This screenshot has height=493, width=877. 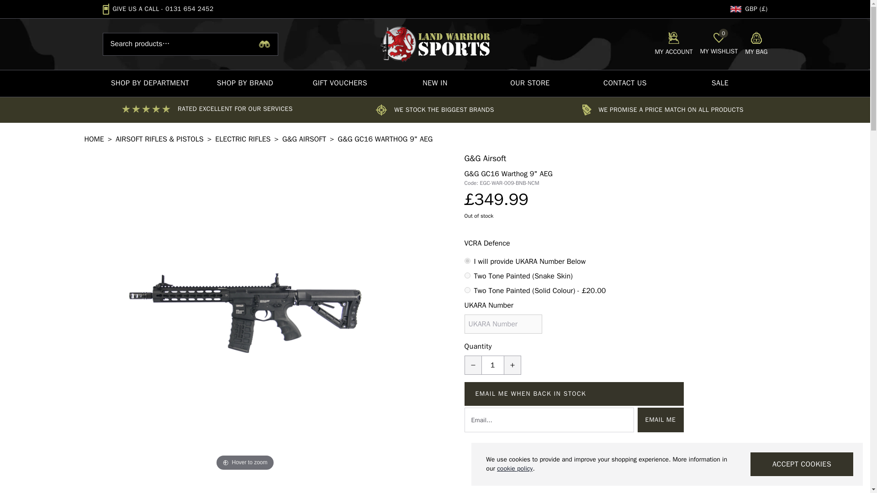 I want to click on 2, so click(x=467, y=289).